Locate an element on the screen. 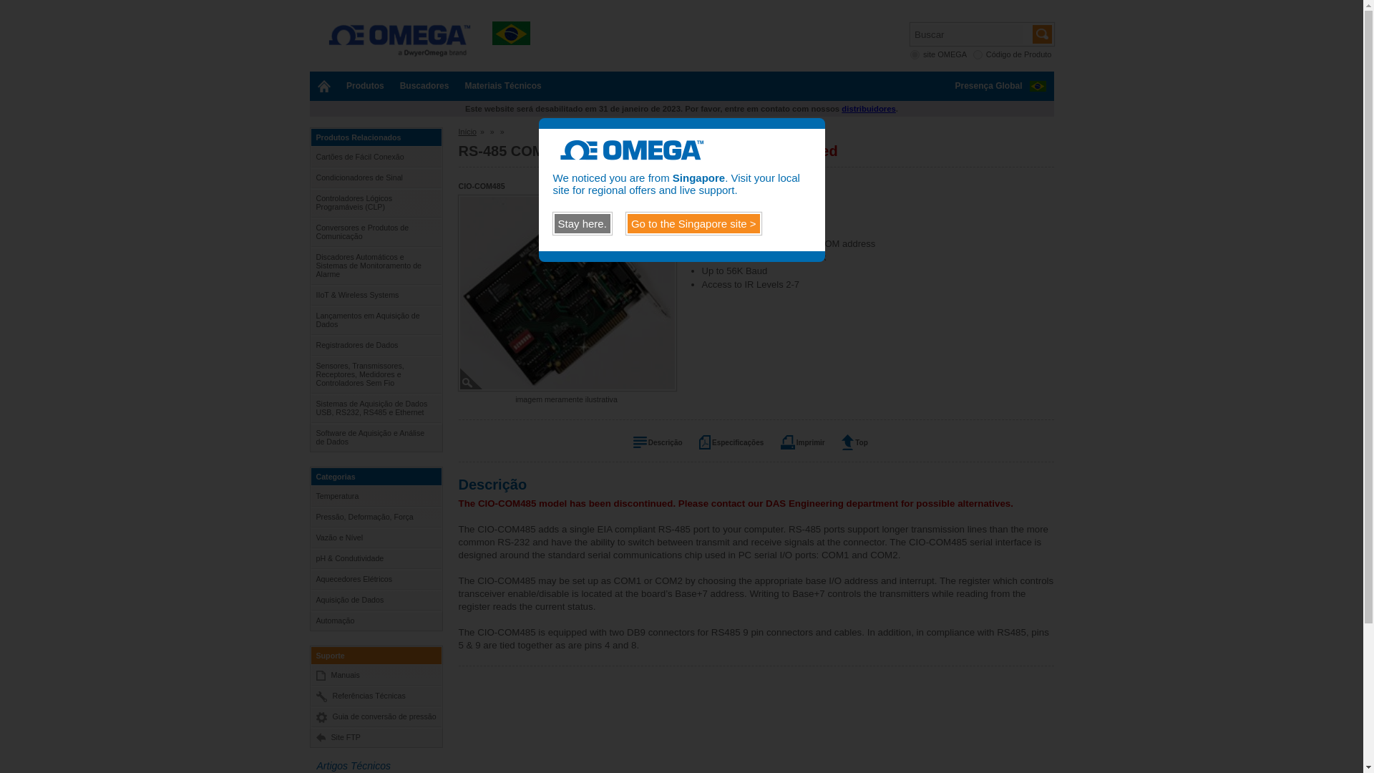 Image resolution: width=1374 pixels, height=773 pixels. Produtos is located at coordinates (365, 86).